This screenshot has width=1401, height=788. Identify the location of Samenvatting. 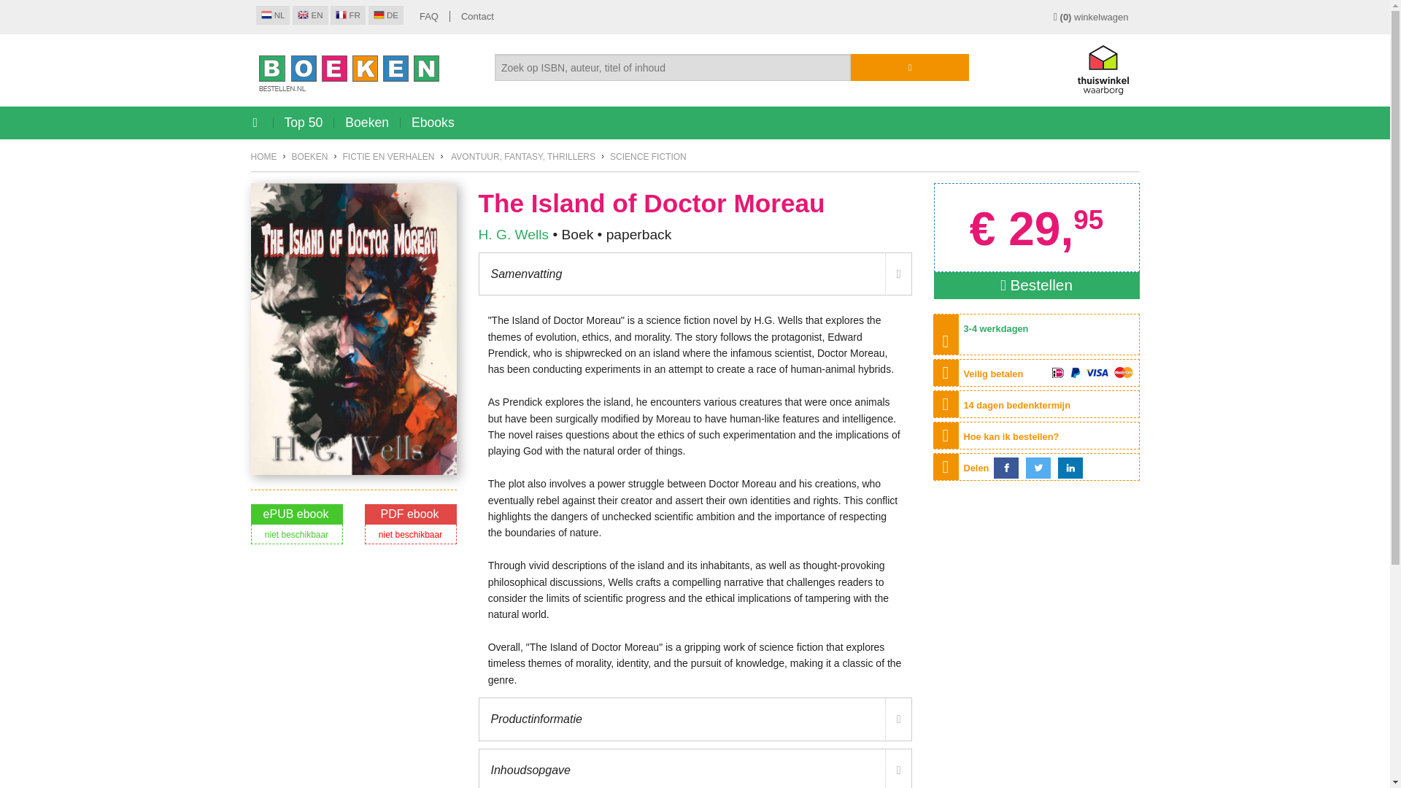
(695, 274).